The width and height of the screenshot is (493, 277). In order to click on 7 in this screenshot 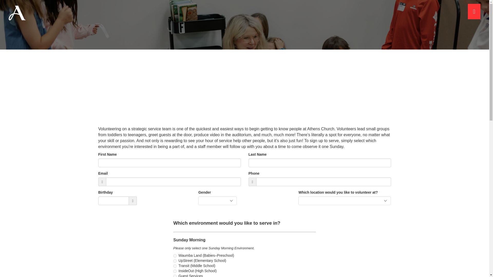, I will do `click(175, 276)`.